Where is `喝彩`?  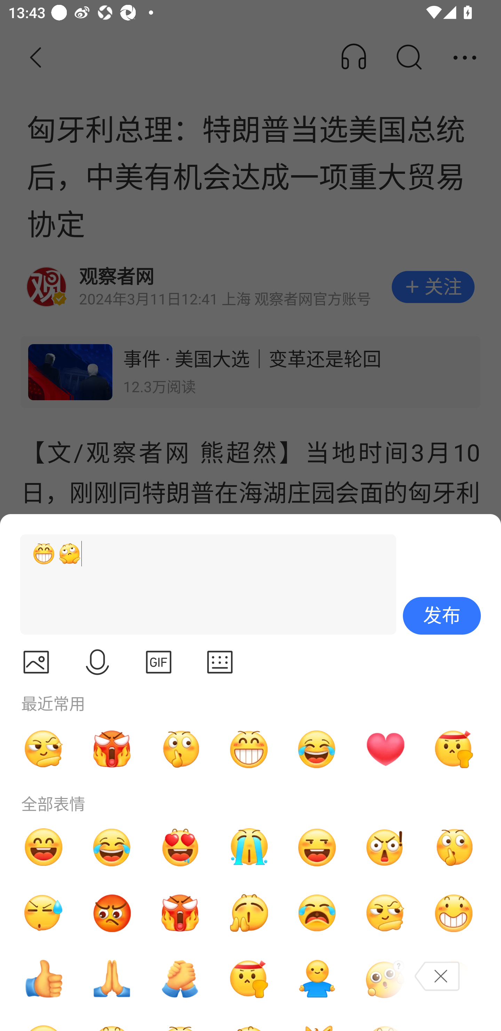
喝彩 is located at coordinates (248, 913).